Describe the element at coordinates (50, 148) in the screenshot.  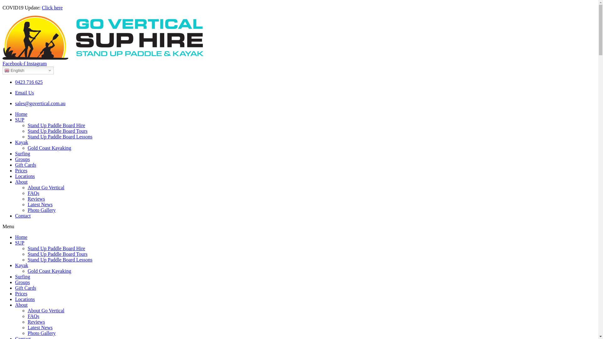
I see `Gold Coast Kayaking` at that location.